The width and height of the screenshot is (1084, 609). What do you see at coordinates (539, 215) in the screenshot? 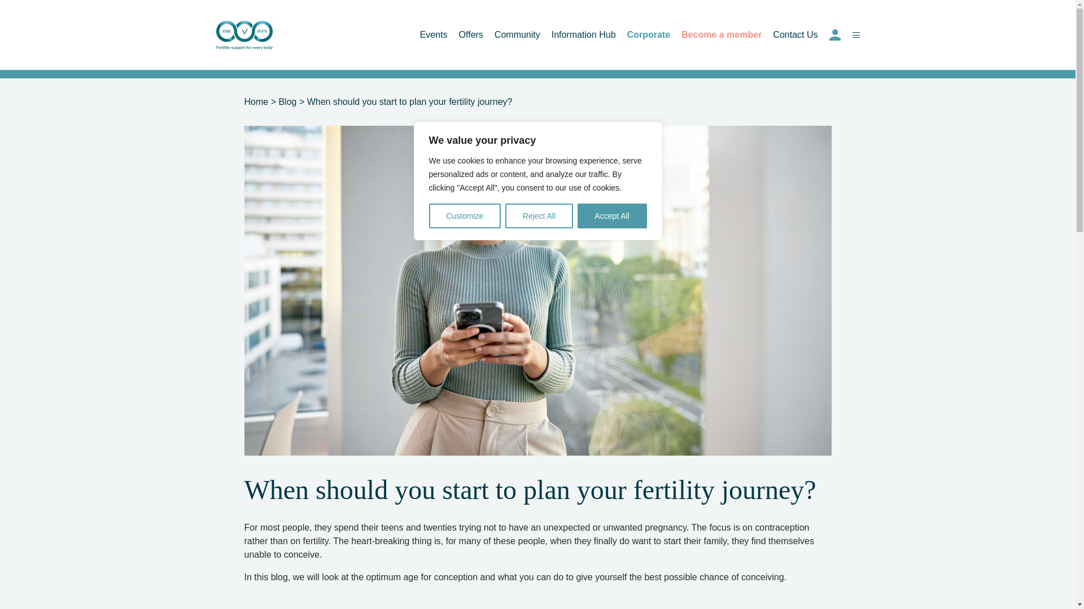
I see `Reject All` at bounding box center [539, 215].